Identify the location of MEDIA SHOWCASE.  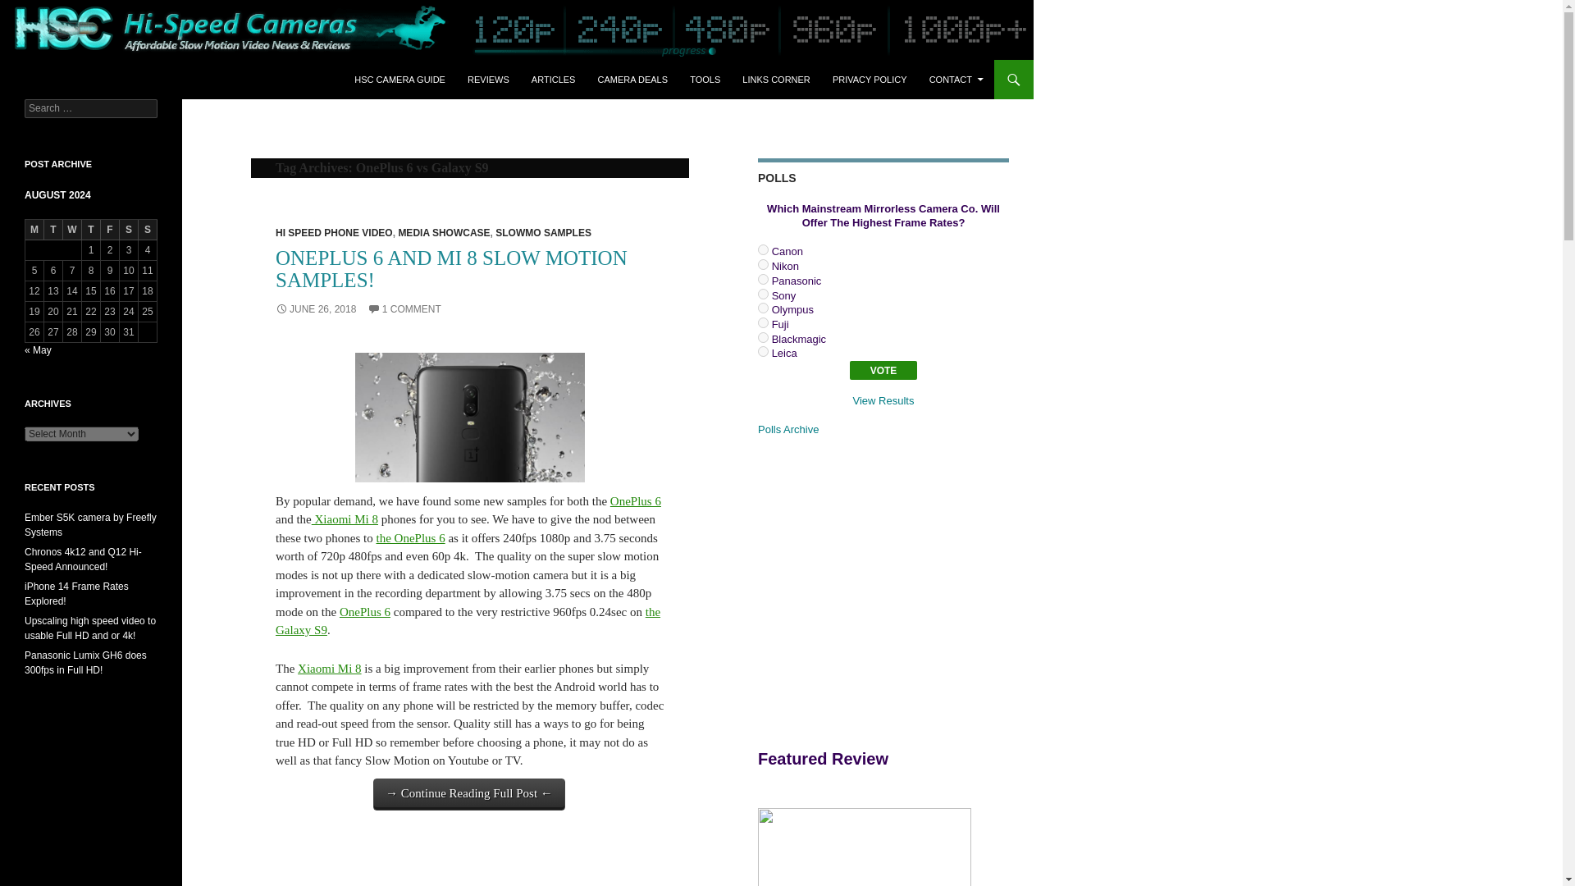
(444, 232).